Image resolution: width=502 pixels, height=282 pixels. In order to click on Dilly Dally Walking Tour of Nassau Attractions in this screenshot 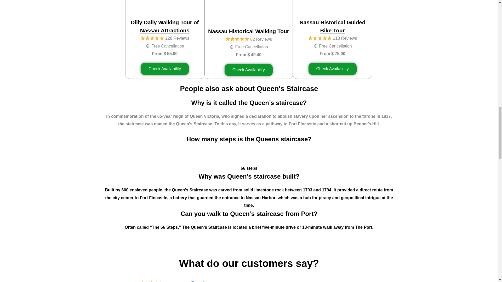, I will do `click(165, 26)`.